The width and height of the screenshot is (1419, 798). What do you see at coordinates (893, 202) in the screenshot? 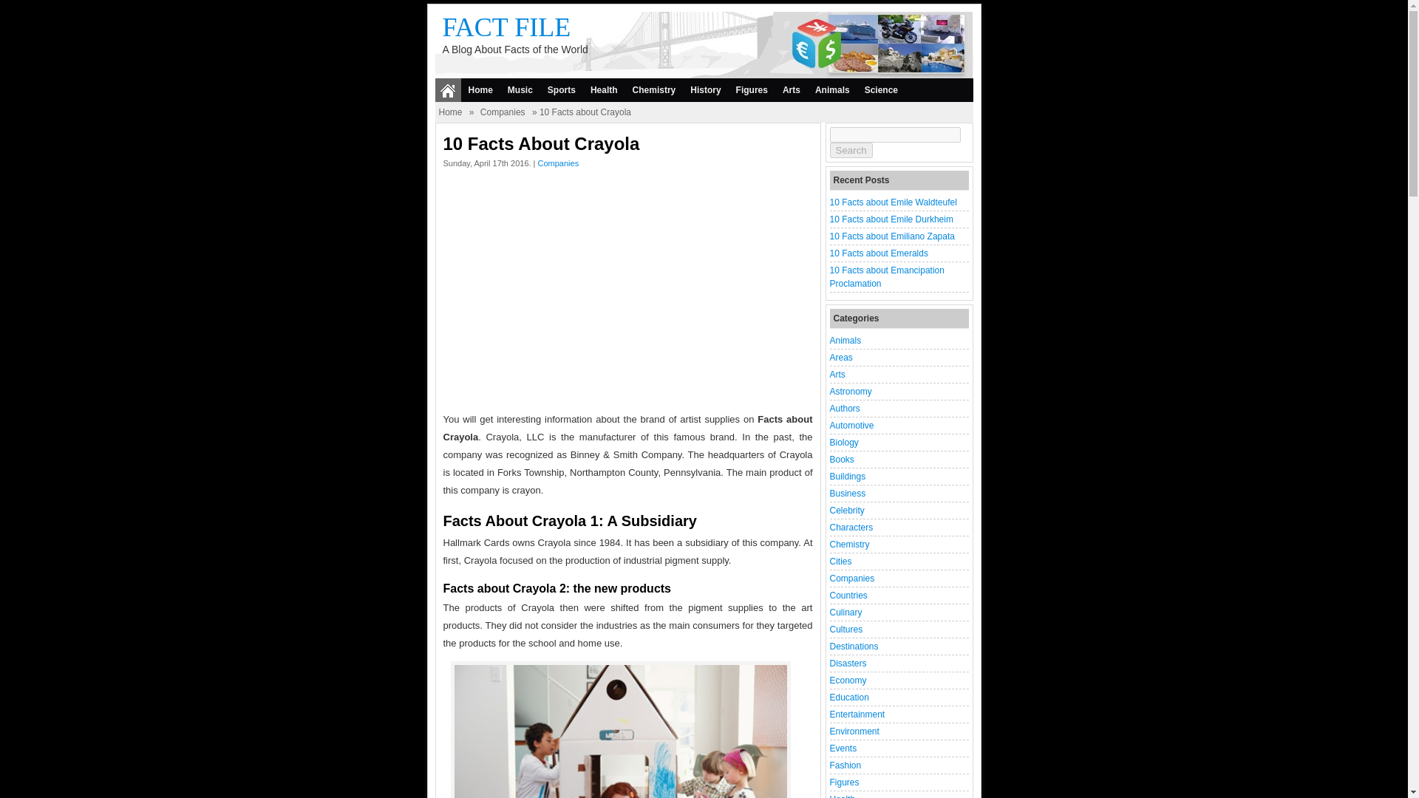
I see `10 Facts about Emile Waldteufel` at bounding box center [893, 202].